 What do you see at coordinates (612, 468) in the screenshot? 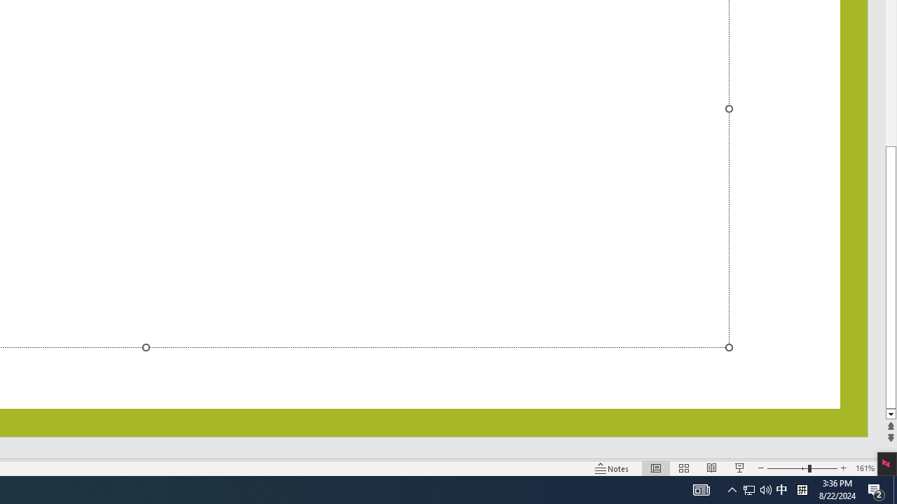
I see `Notes ` at bounding box center [612, 468].